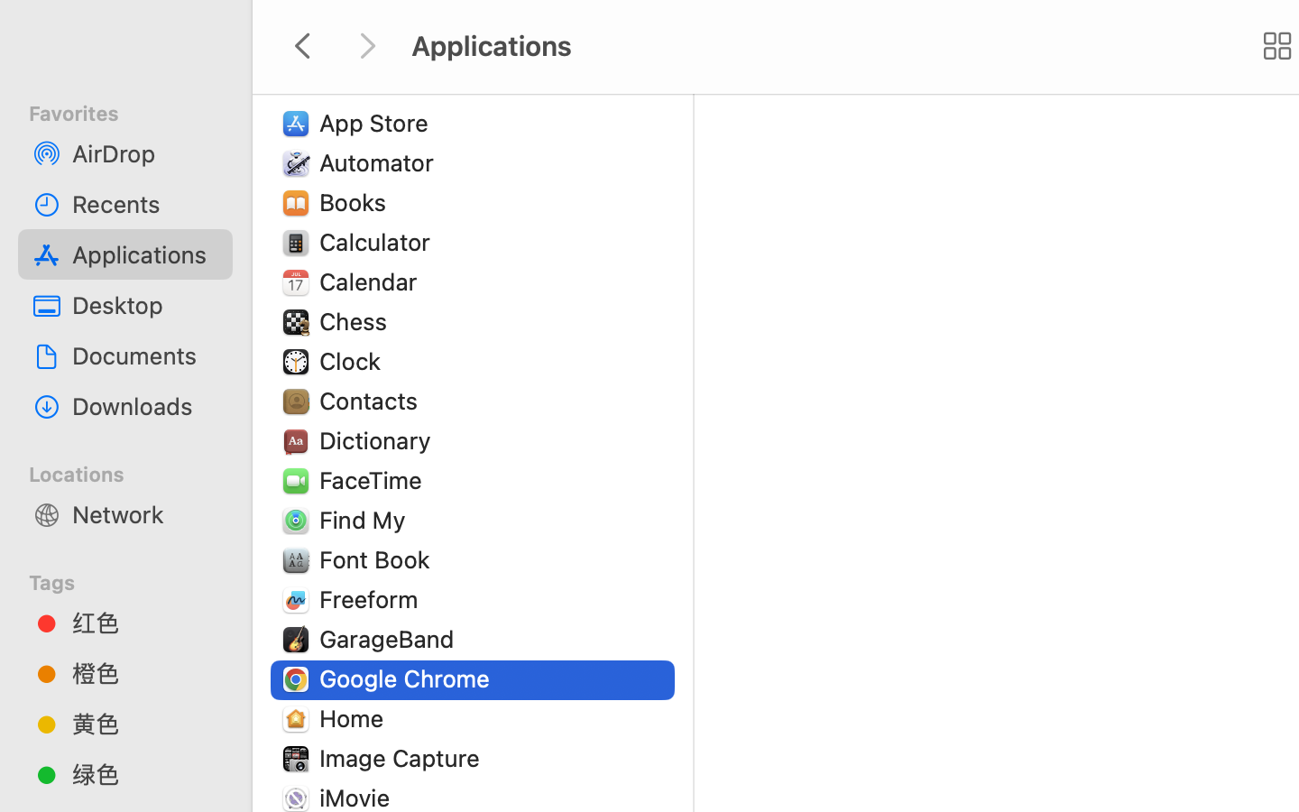 The image size is (1299, 812). I want to click on Tags, so click(136, 580).